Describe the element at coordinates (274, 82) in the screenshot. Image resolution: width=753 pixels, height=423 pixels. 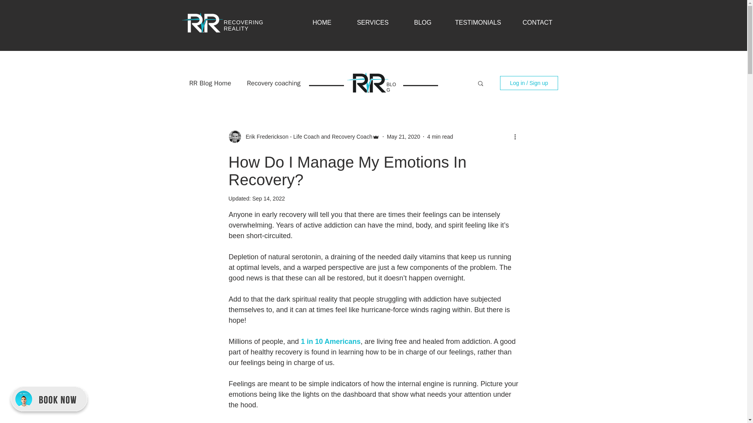
I see `Recovery coaching` at that location.